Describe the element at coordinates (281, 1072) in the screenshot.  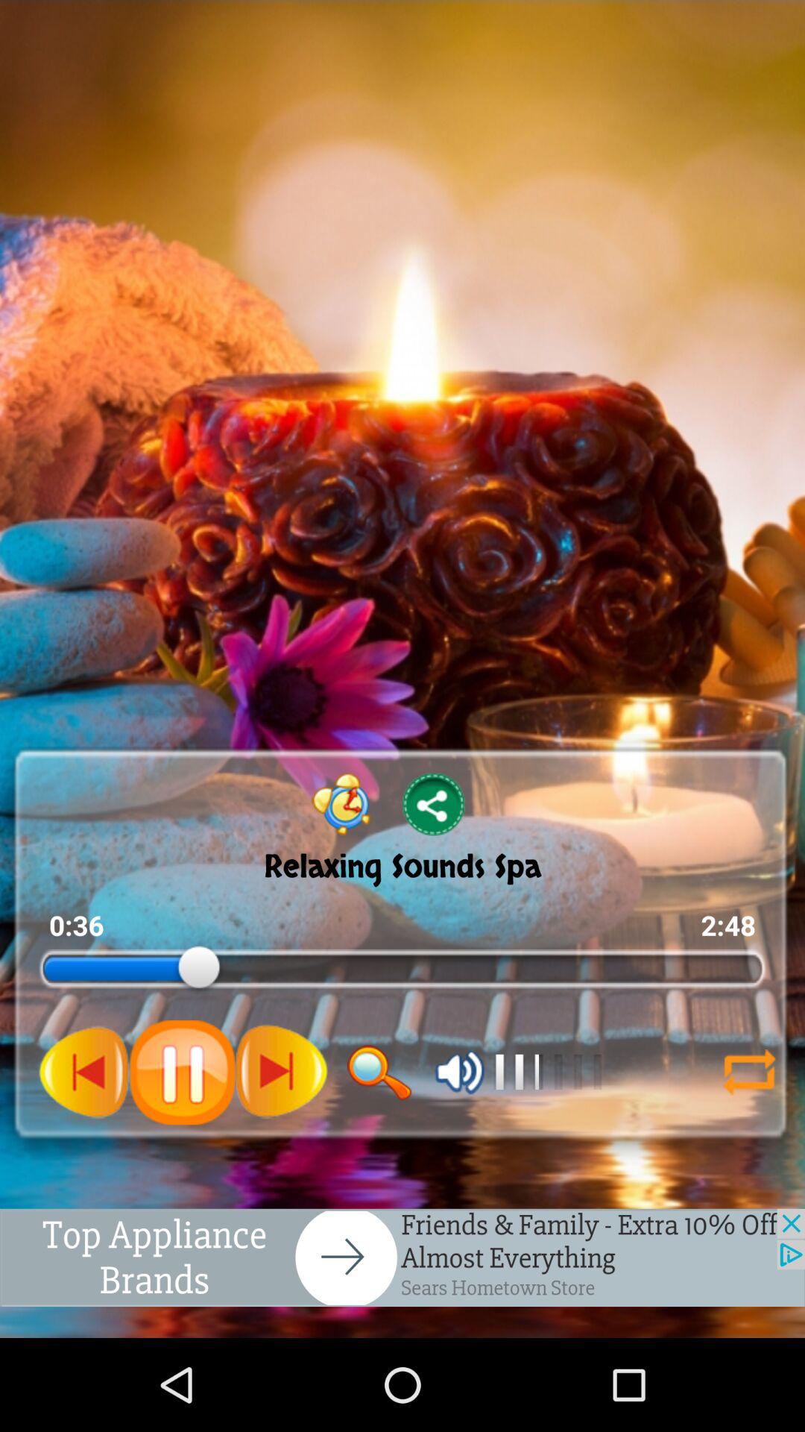
I see `click to the next button` at that location.